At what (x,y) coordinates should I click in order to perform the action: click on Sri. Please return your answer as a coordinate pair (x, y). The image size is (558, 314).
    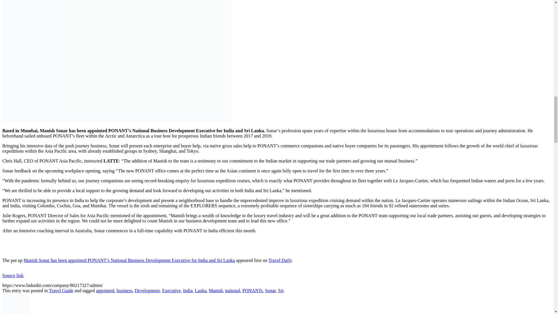
    Looking at the image, I should click on (281, 290).